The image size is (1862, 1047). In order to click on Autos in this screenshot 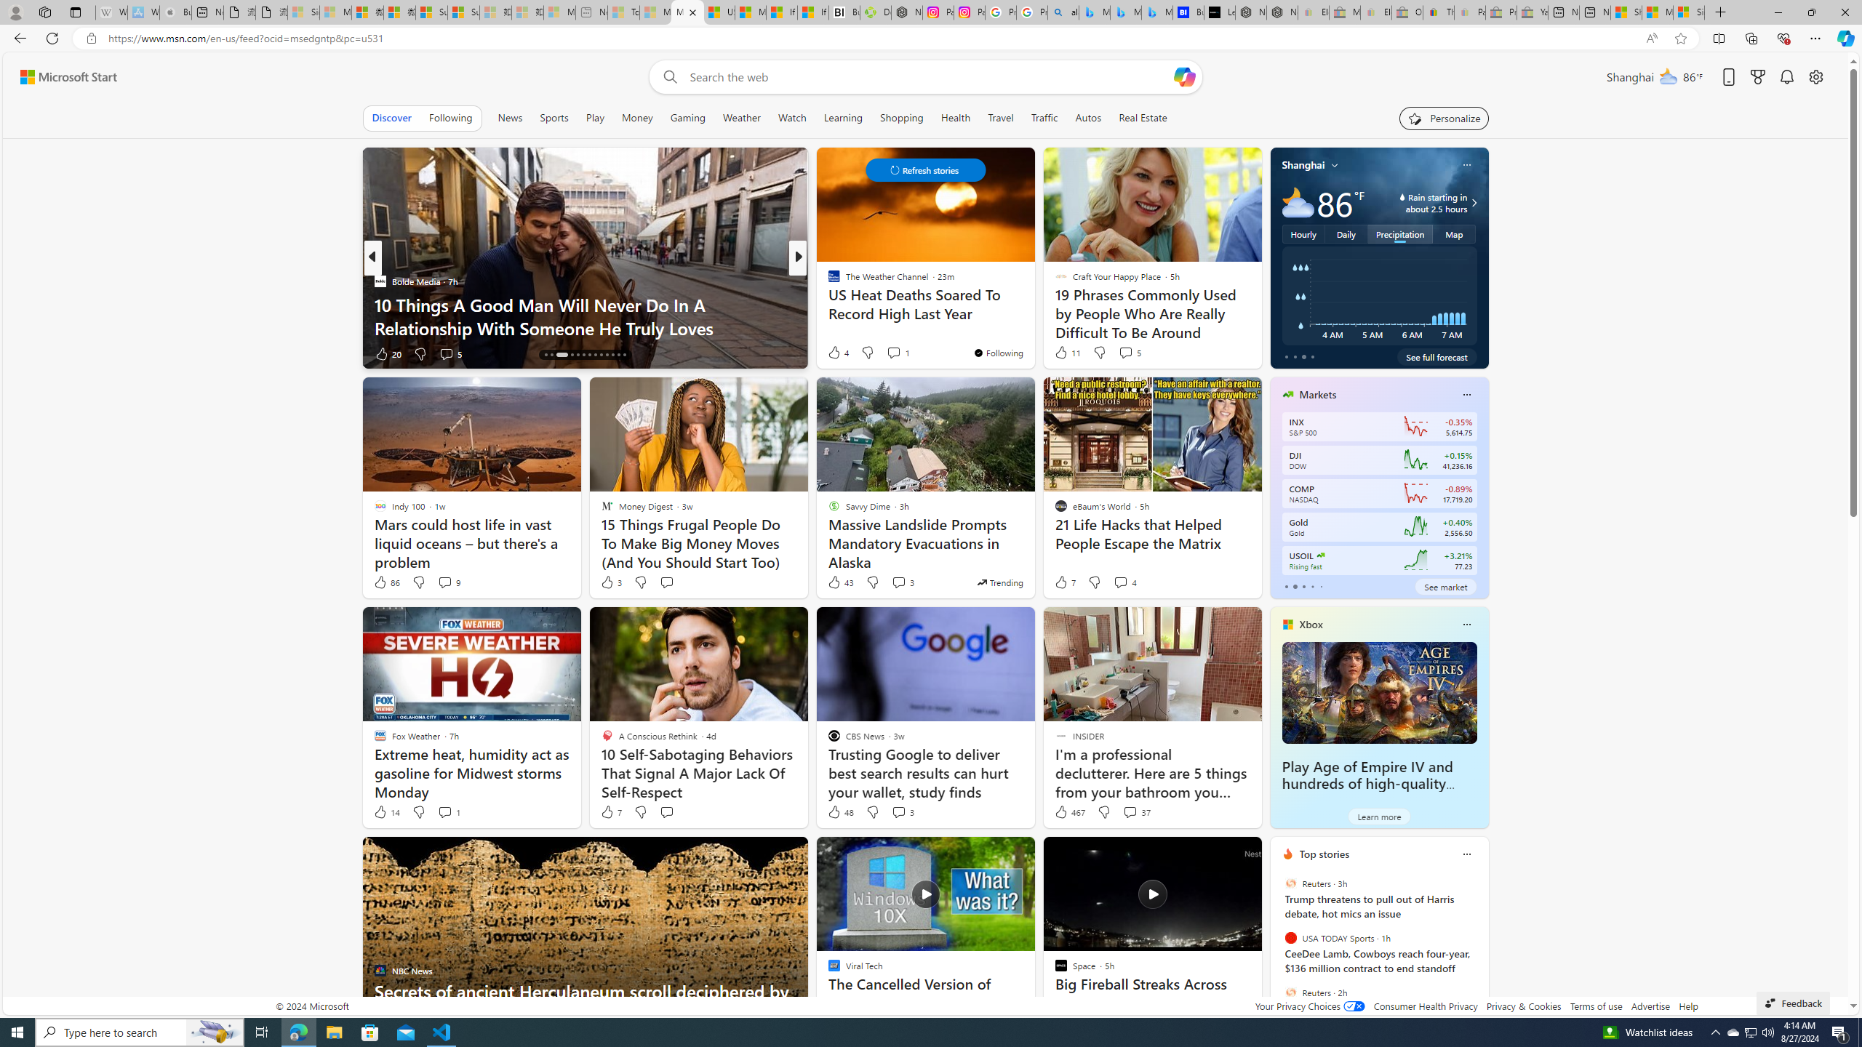, I will do `click(1090, 118)`.